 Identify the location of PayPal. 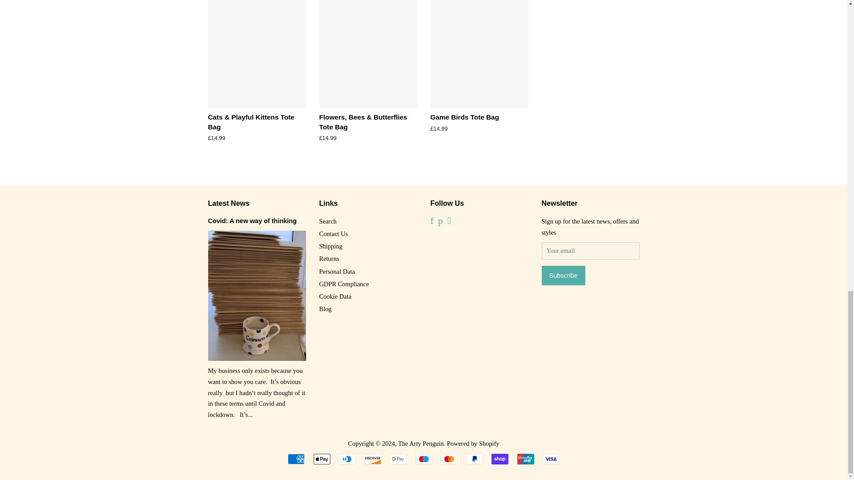
(475, 459).